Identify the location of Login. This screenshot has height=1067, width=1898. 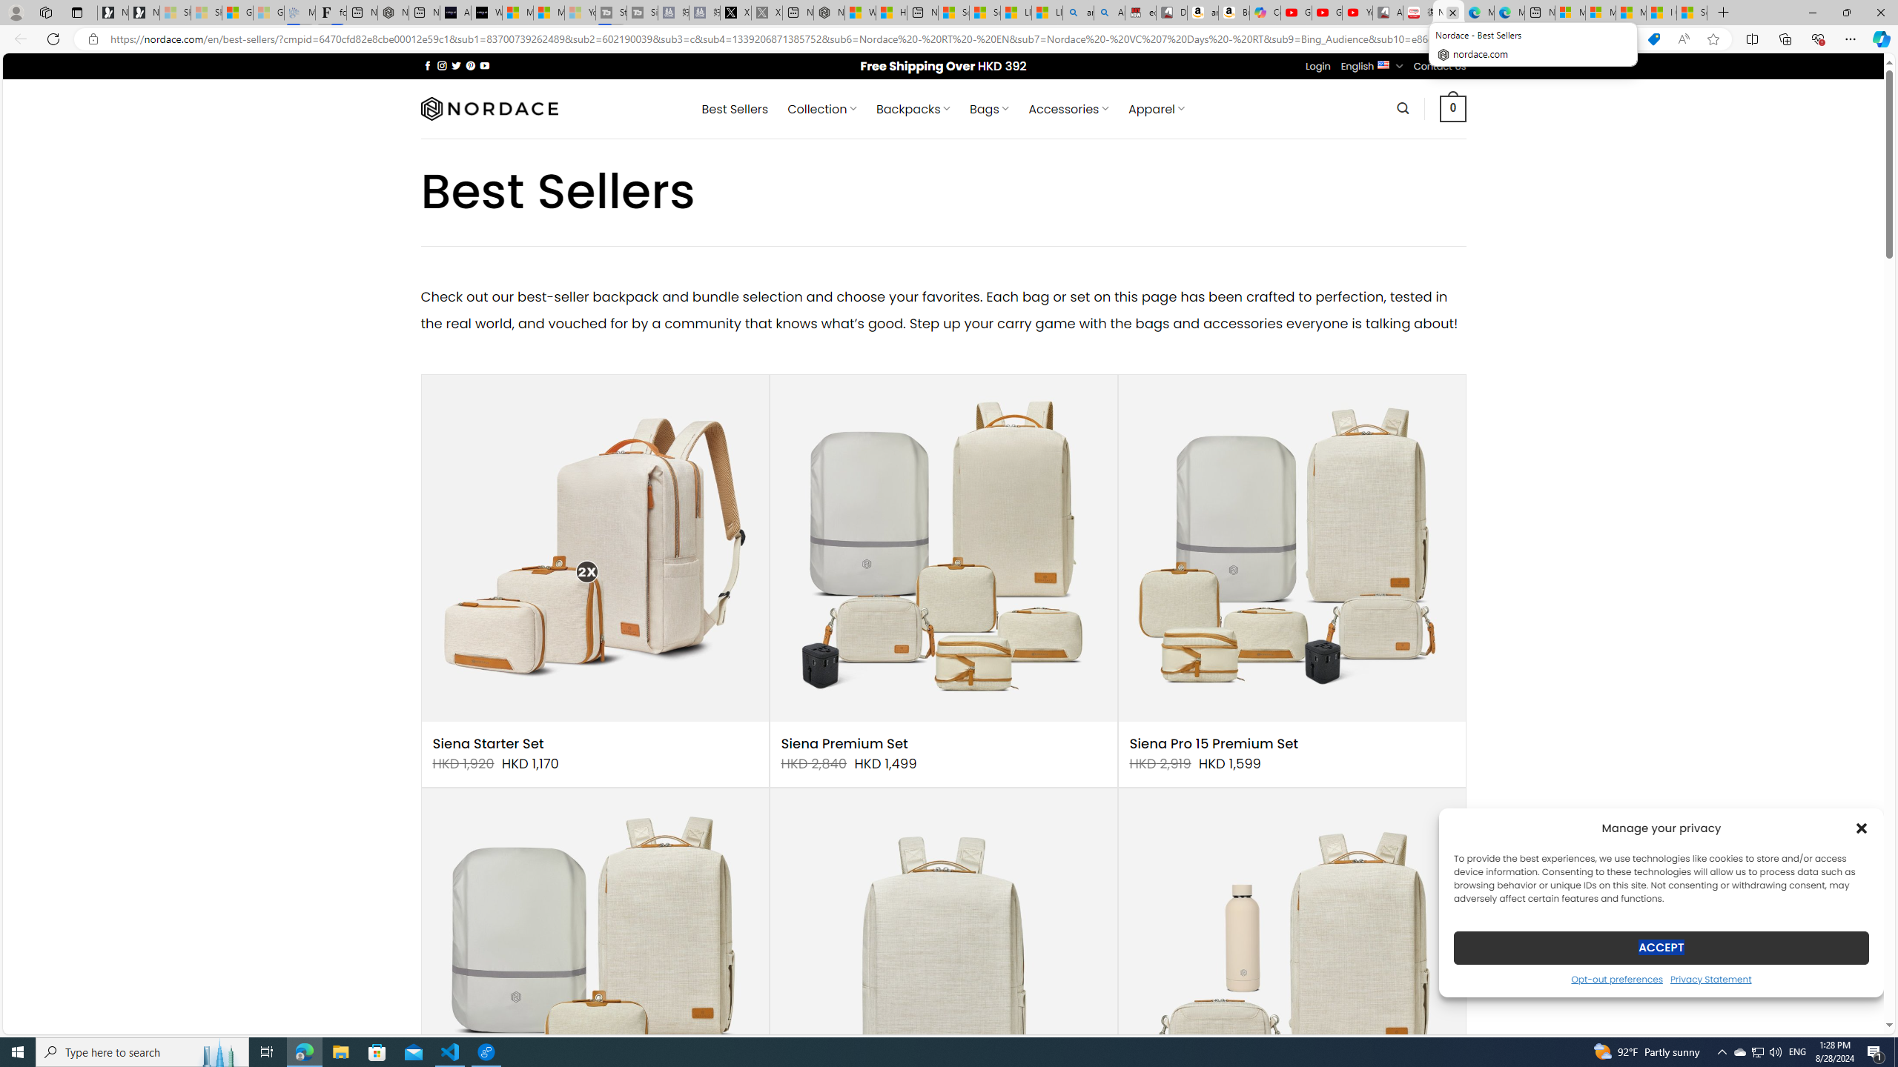
(1318, 66).